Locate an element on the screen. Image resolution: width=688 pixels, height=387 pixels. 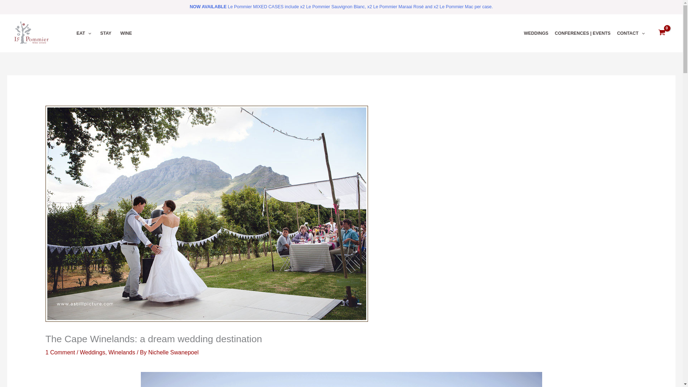
1 Comment is located at coordinates (60, 353).